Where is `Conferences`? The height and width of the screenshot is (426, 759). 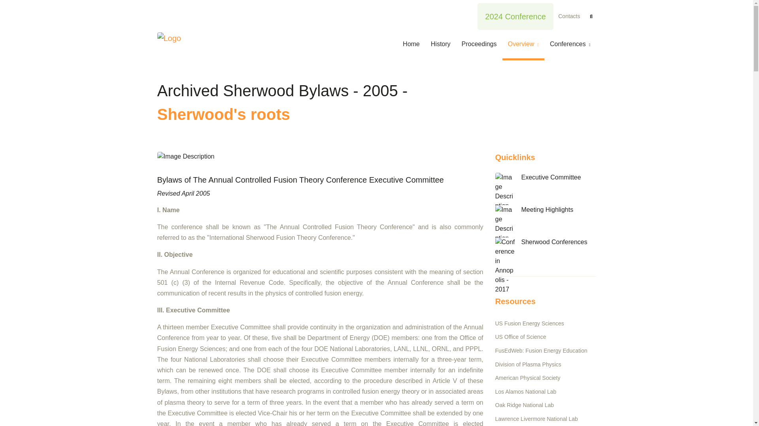 Conferences is located at coordinates (570, 45).